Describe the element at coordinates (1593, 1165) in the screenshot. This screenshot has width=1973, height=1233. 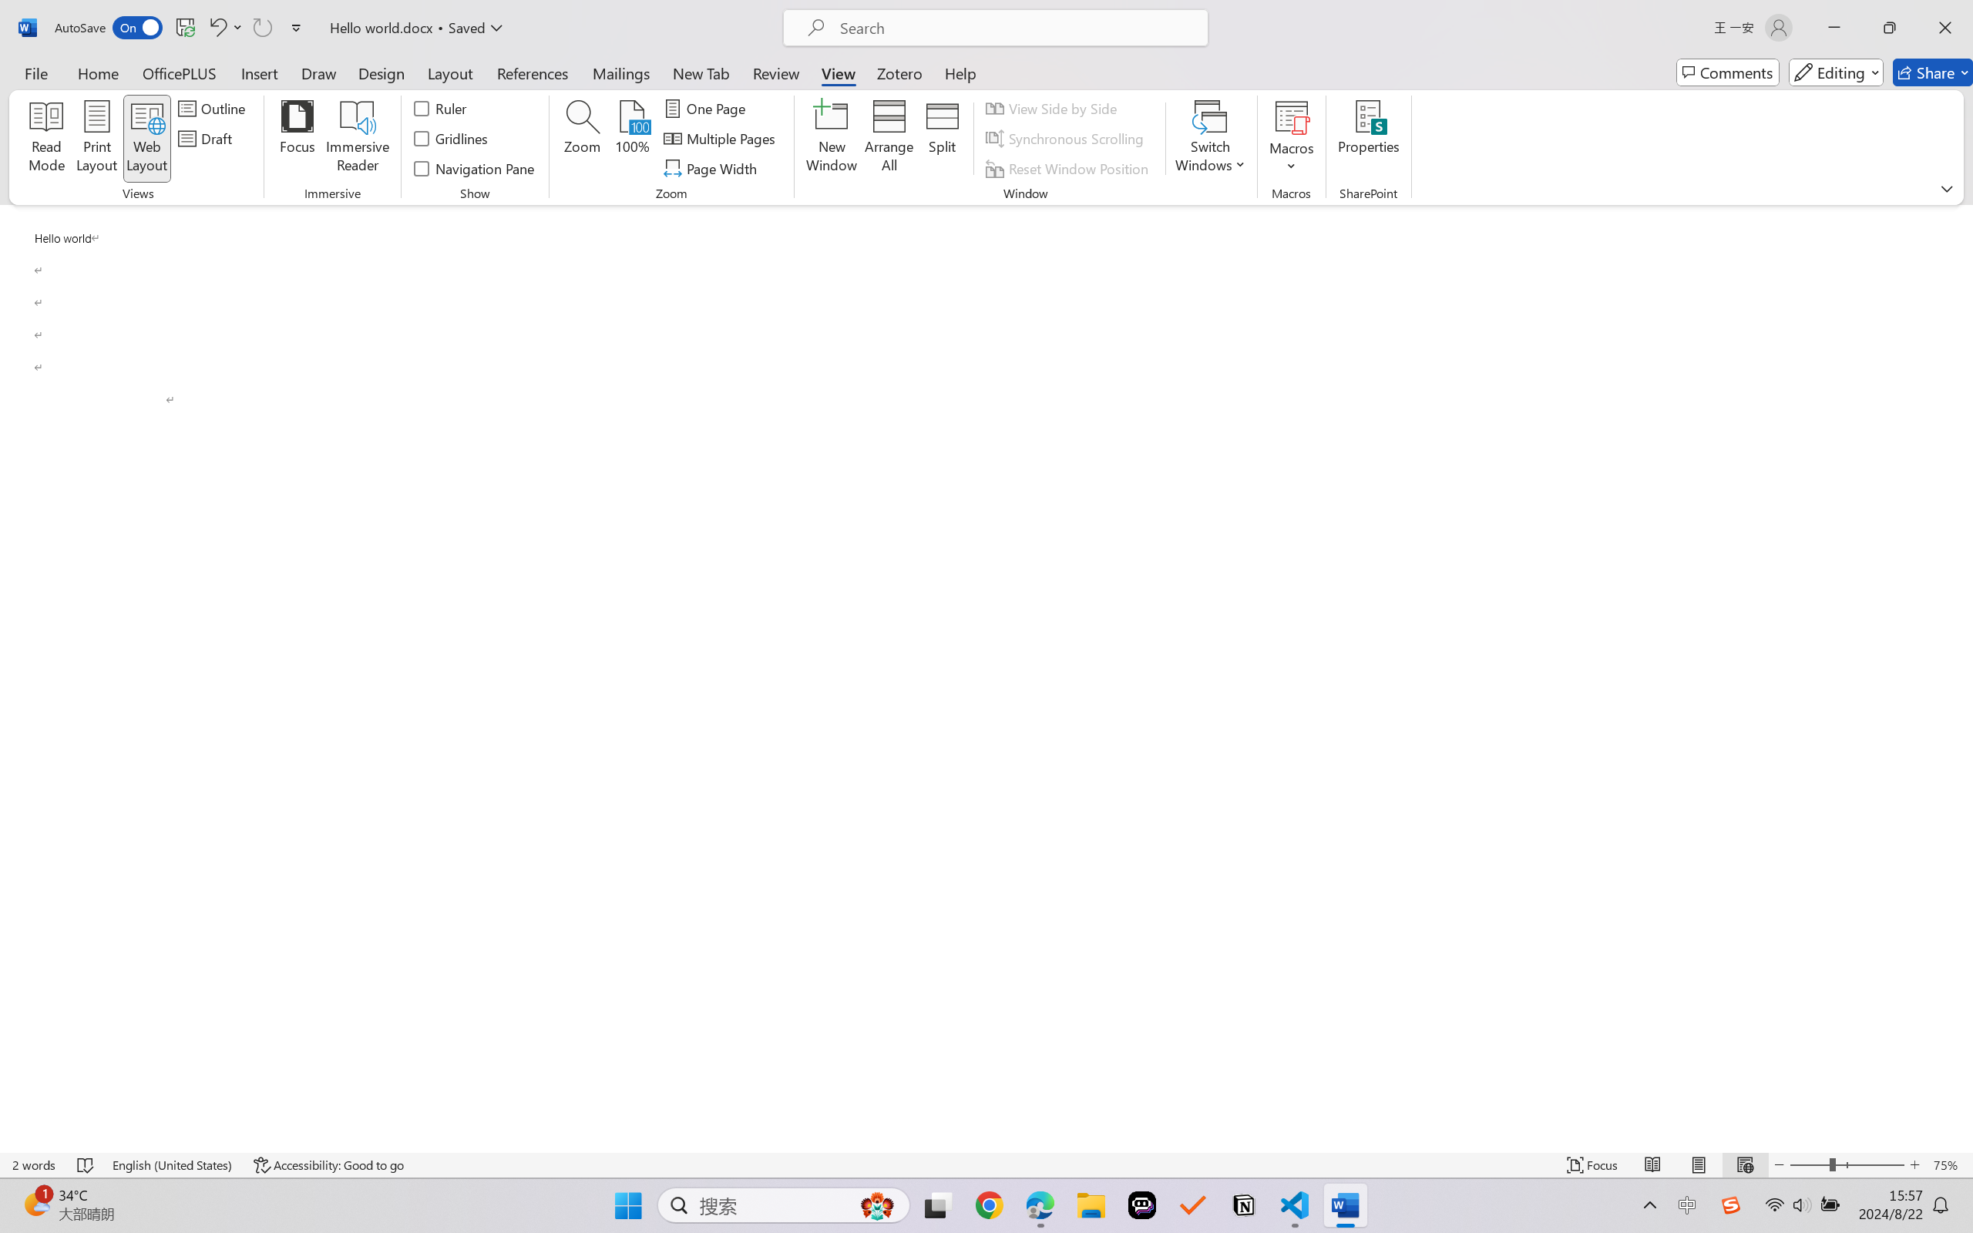
I see `Focus ` at that location.